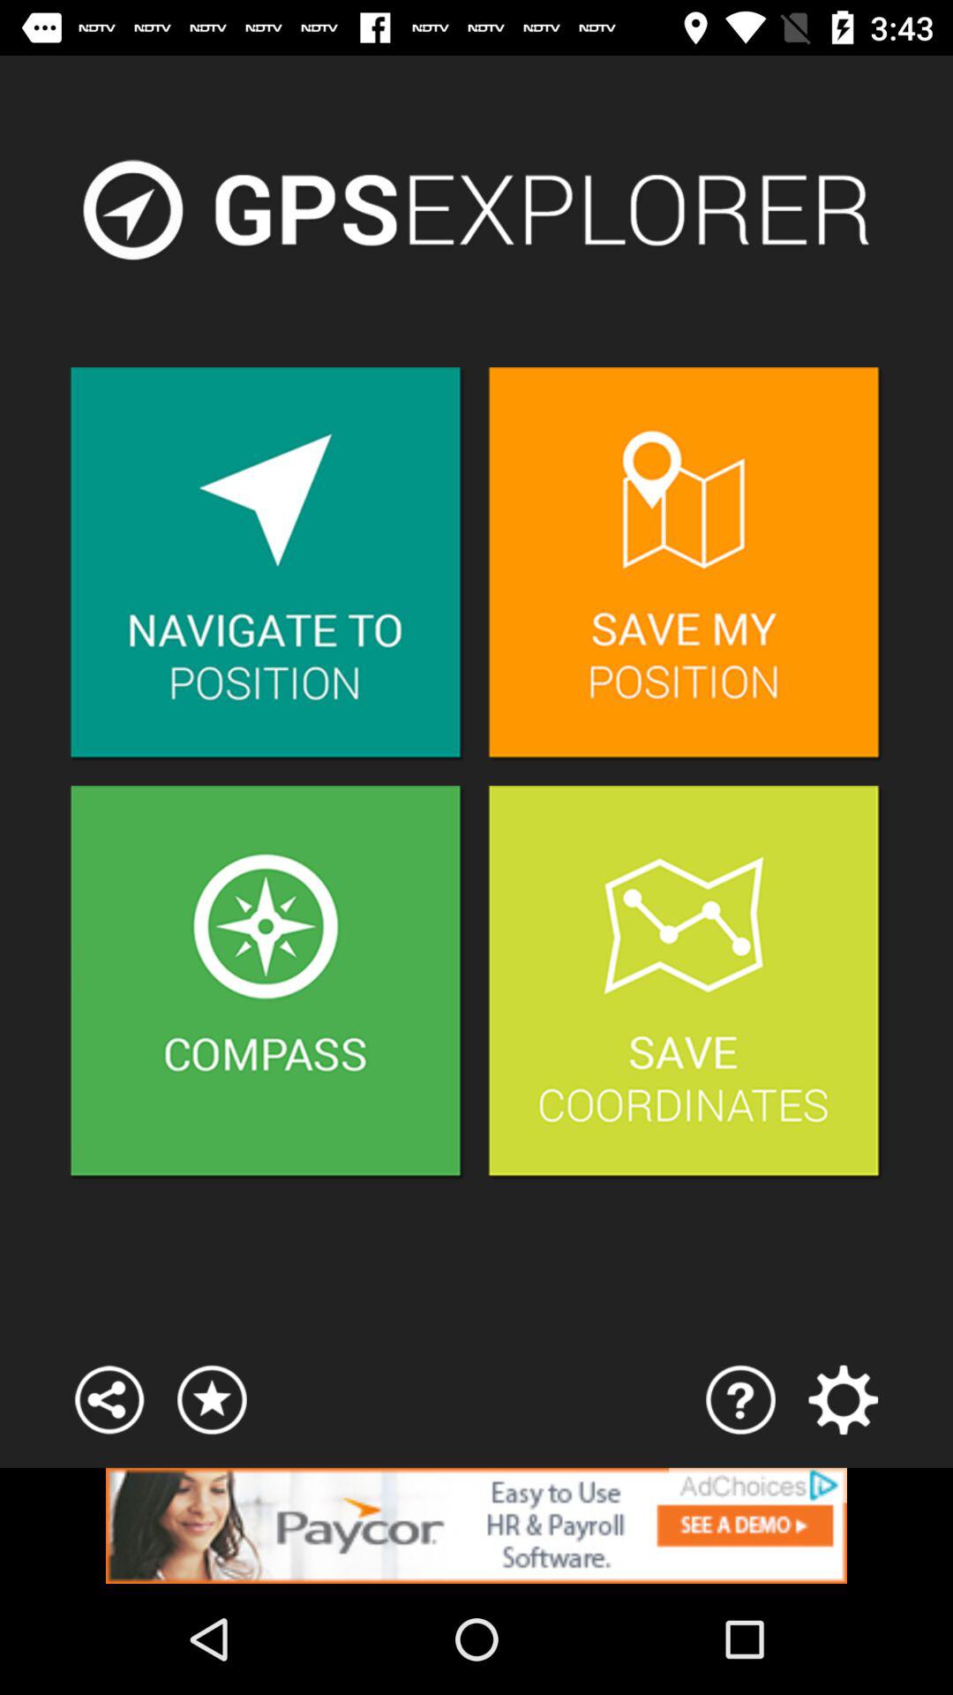 The height and width of the screenshot is (1695, 953). I want to click on go to help page, so click(741, 1400).